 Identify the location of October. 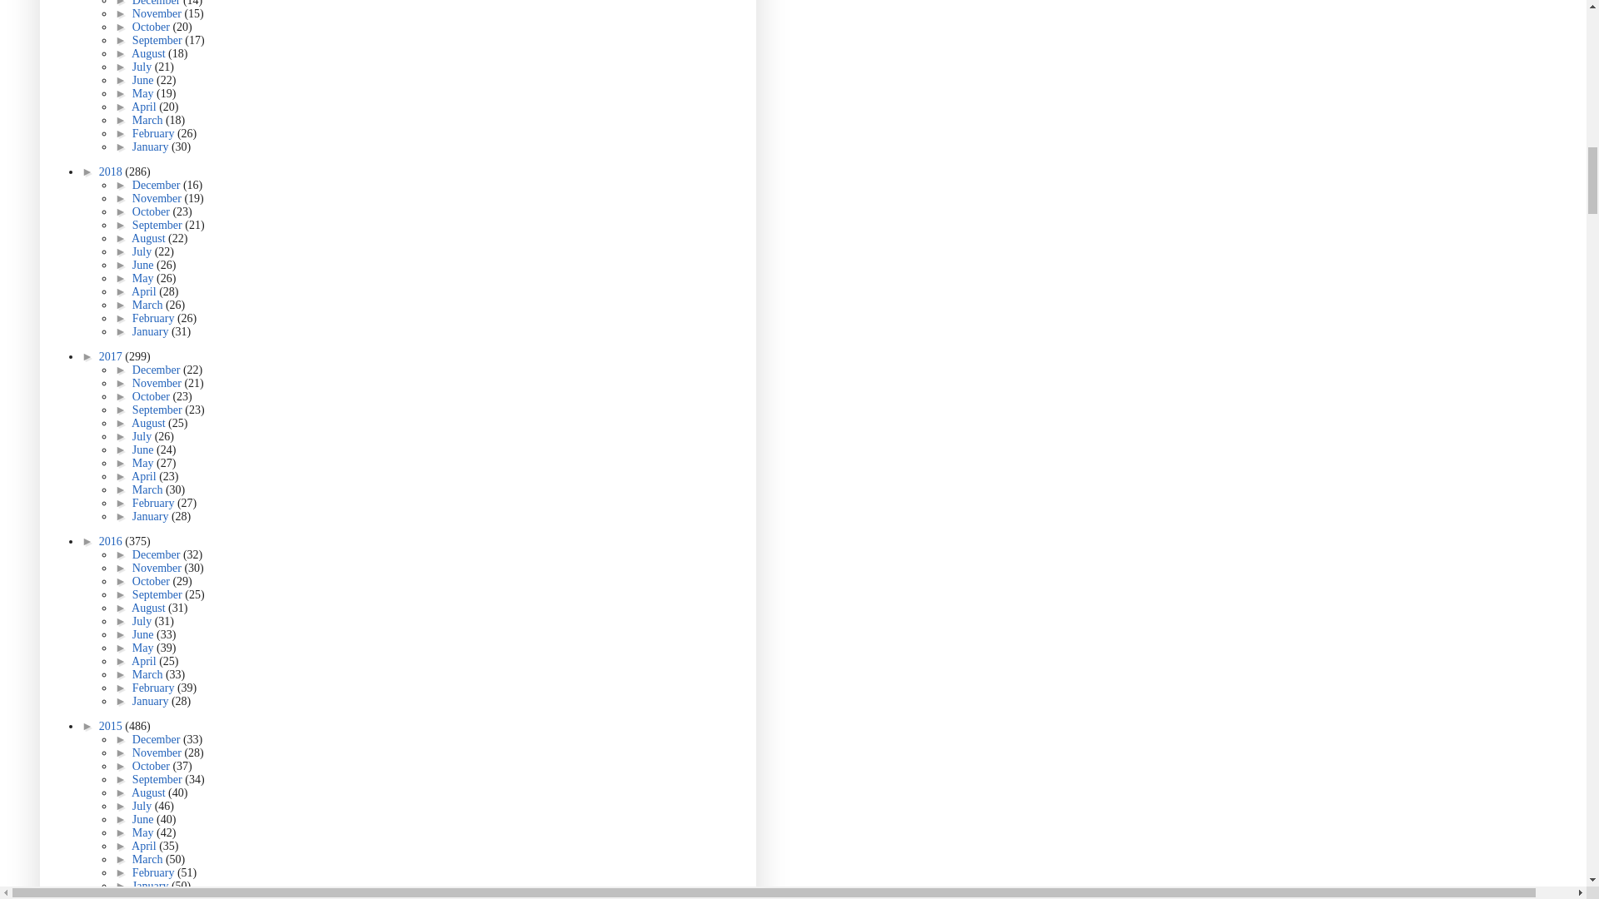
(152, 27).